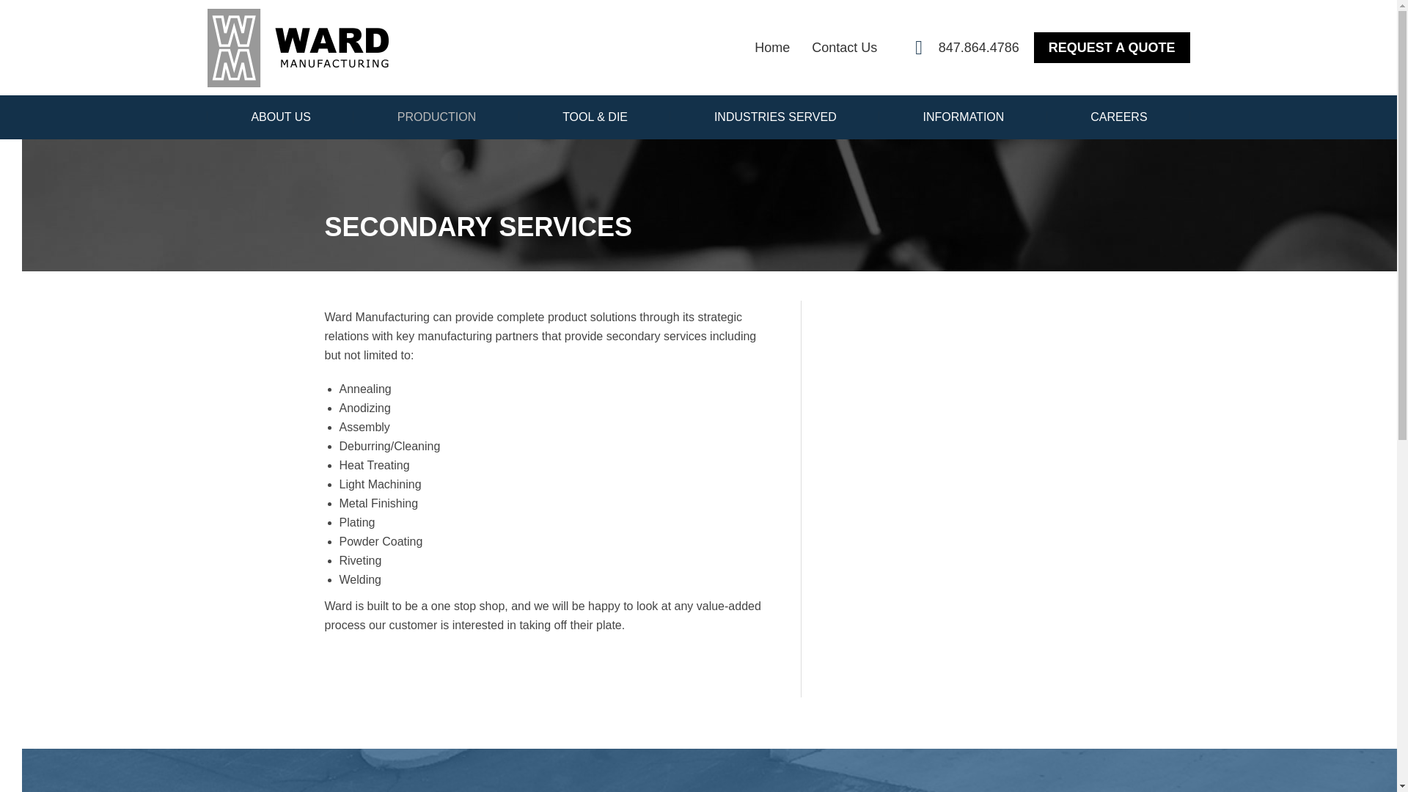 The image size is (1408, 792). I want to click on CAREERS, so click(1118, 117).